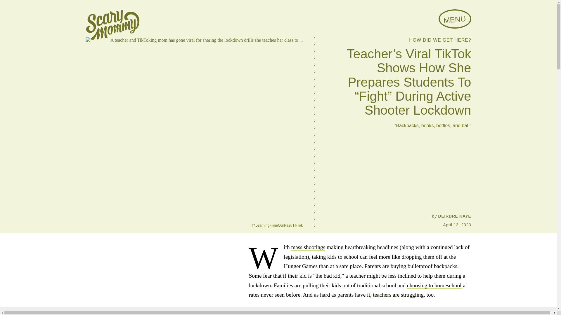 The height and width of the screenshot is (315, 561). Describe the element at coordinates (434, 285) in the screenshot. I see `choosing to homeschool` at that location.